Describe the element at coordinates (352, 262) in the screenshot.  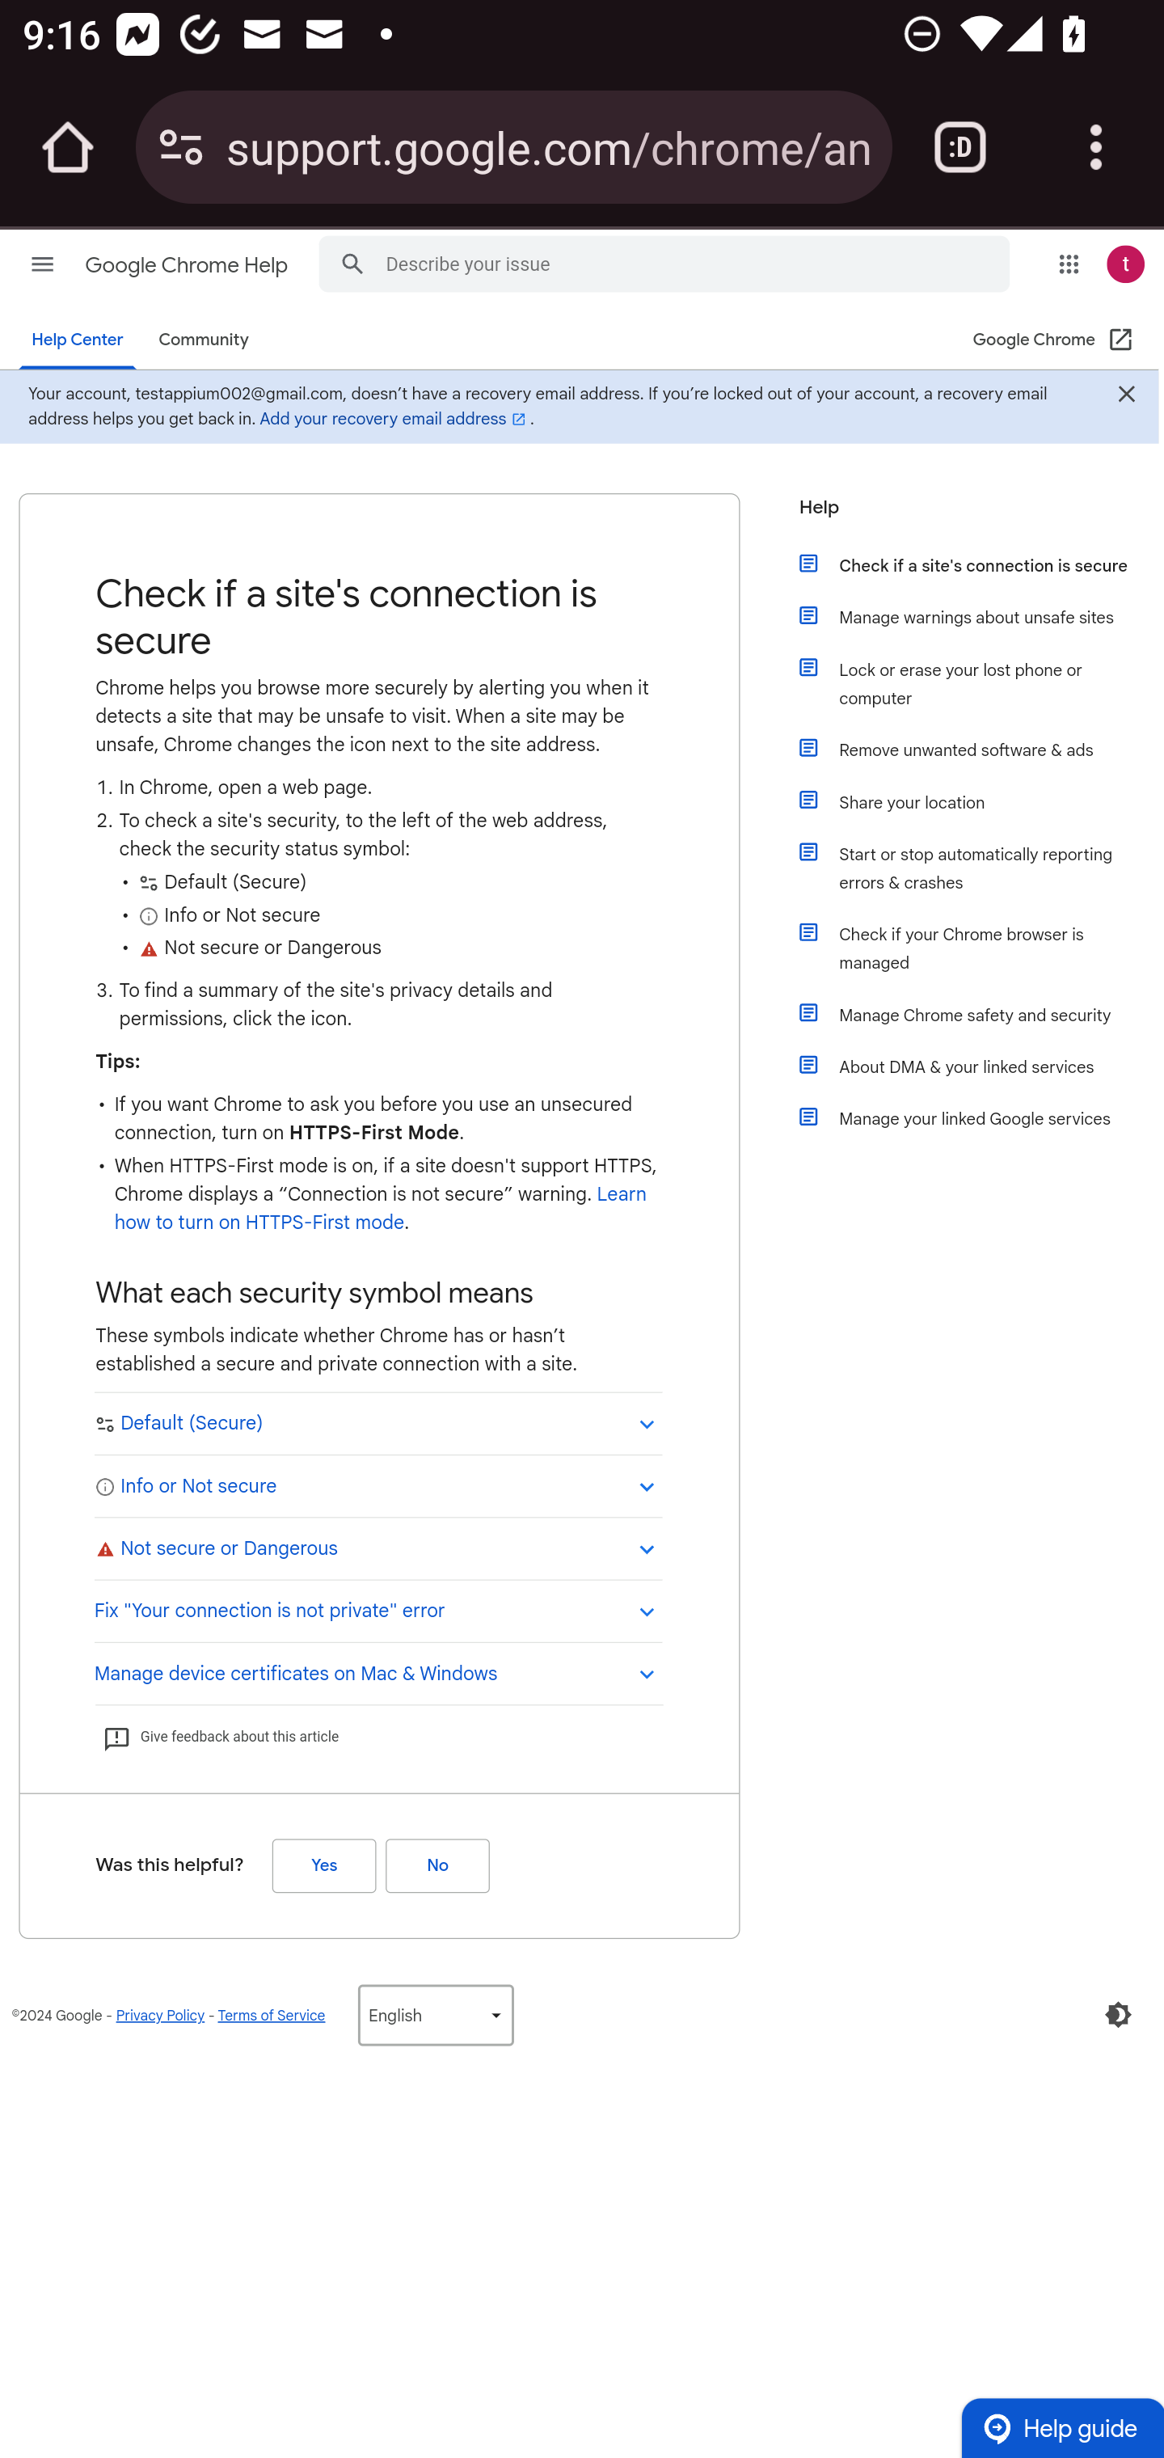
I see `Search Help Center` at that location.